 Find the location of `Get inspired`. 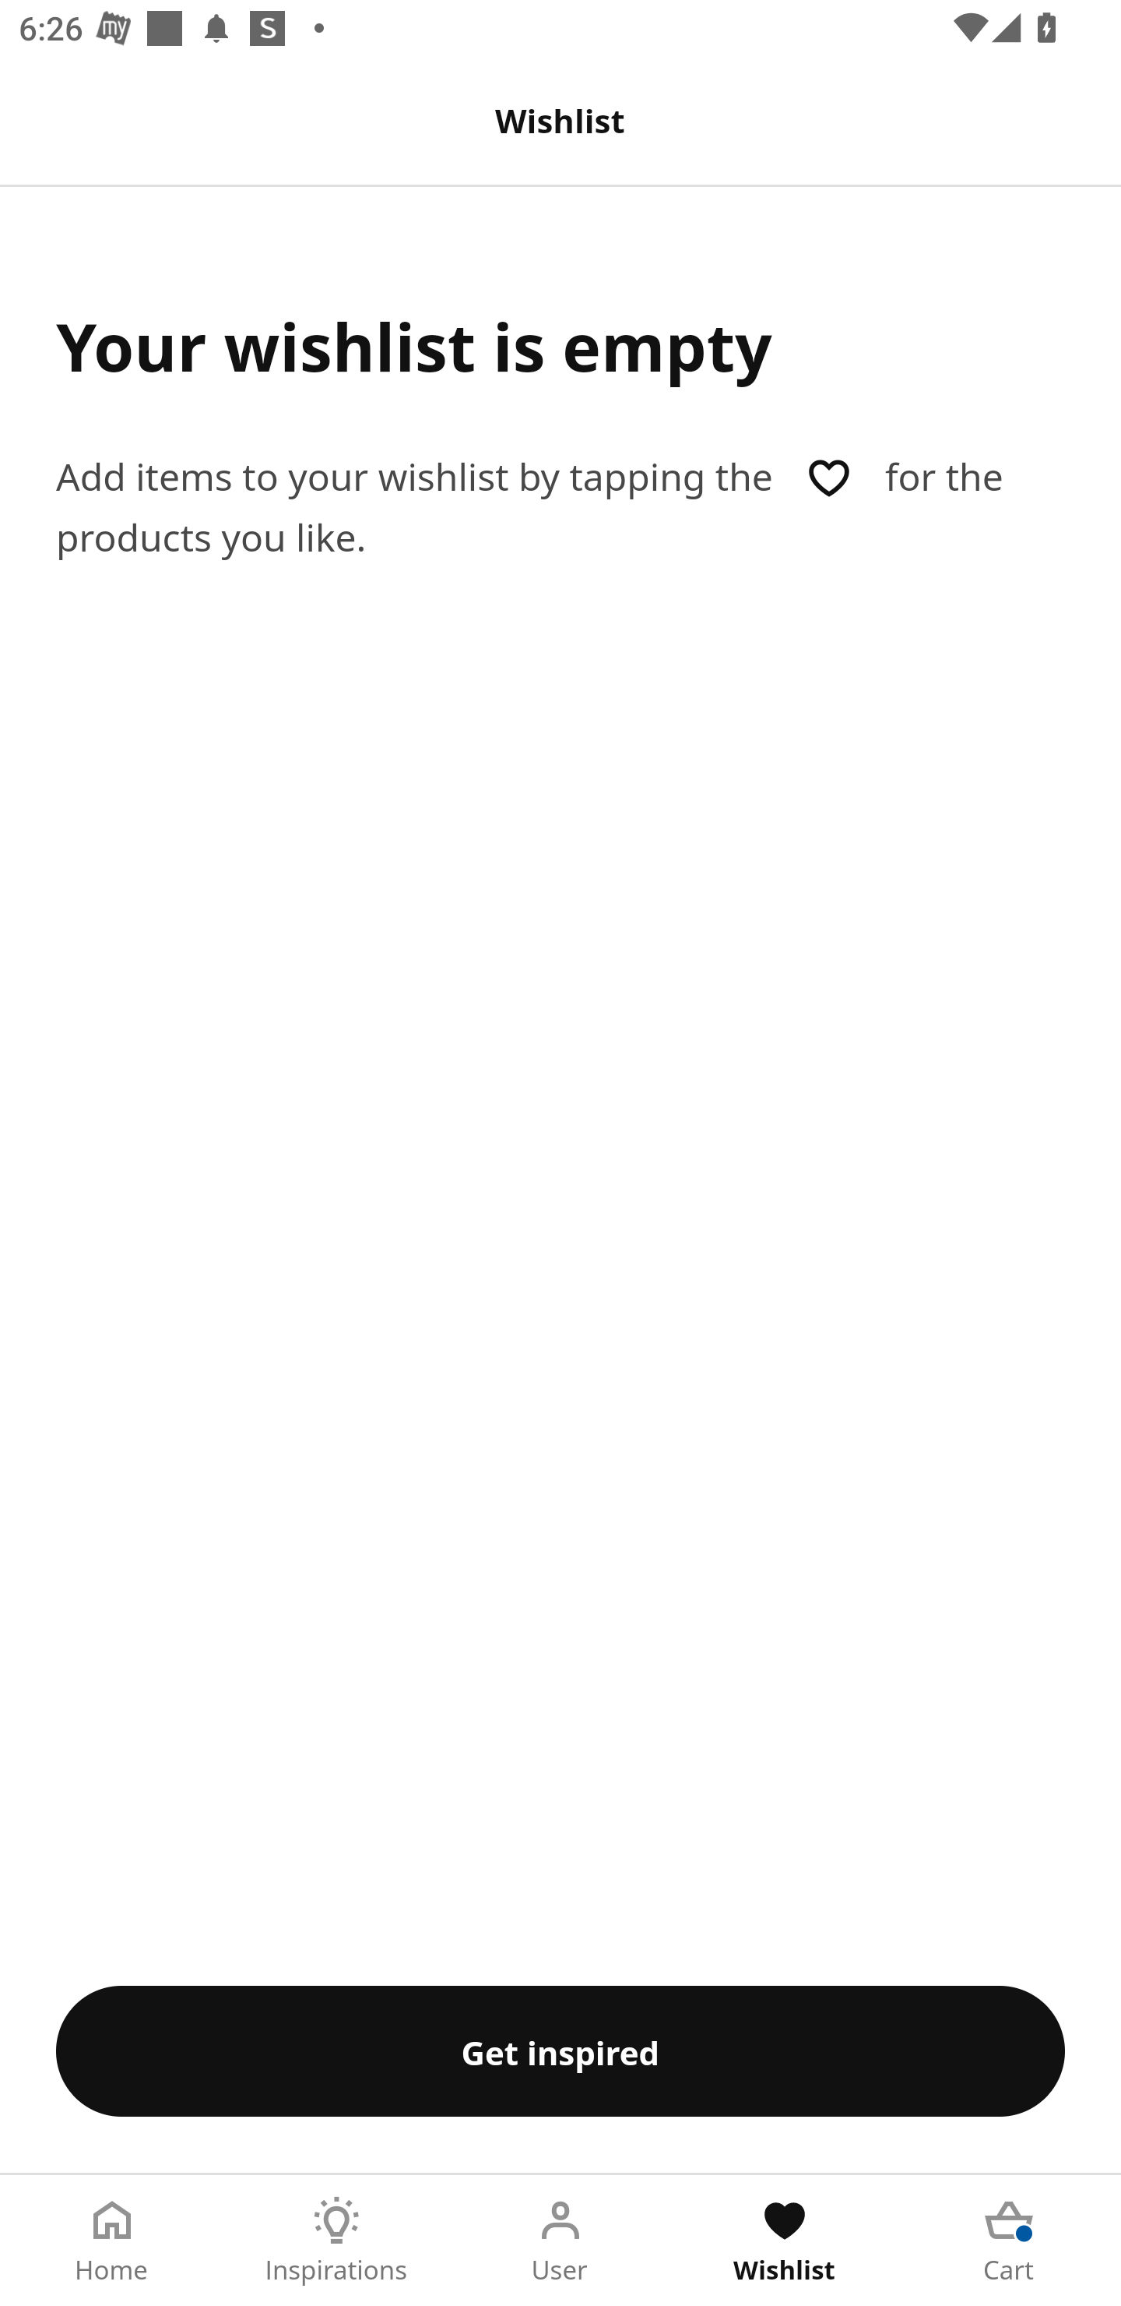

Get inspired is located at coordinates (560, 2050).